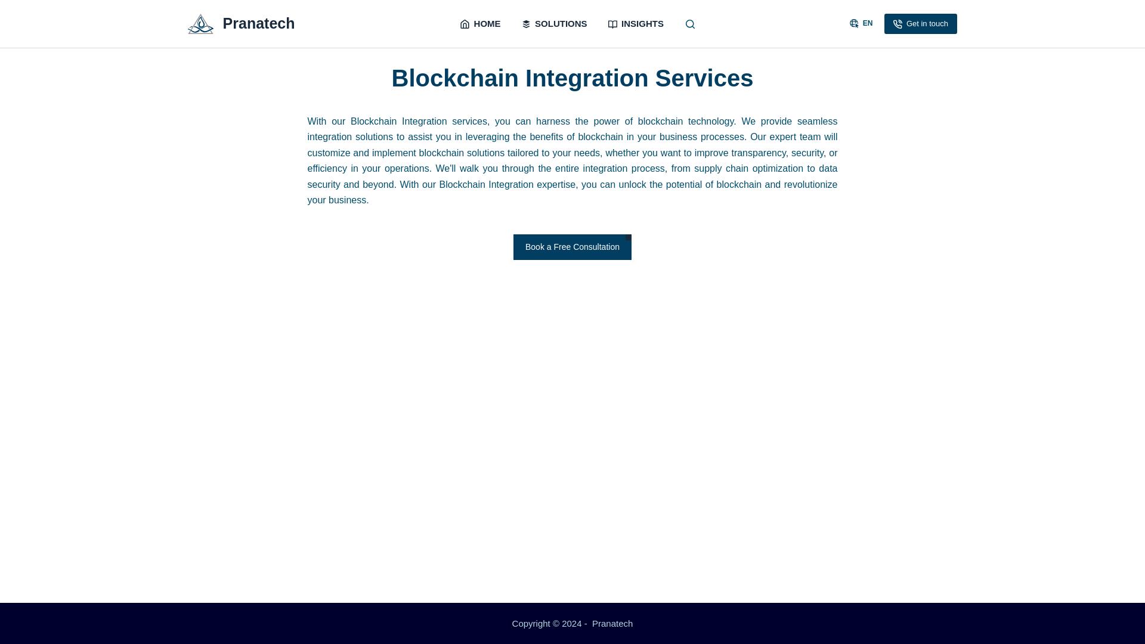  What do you see at coordinates (259, 23) in the screenshot?
I see `Pranatech` at bounding box center [259, 23].